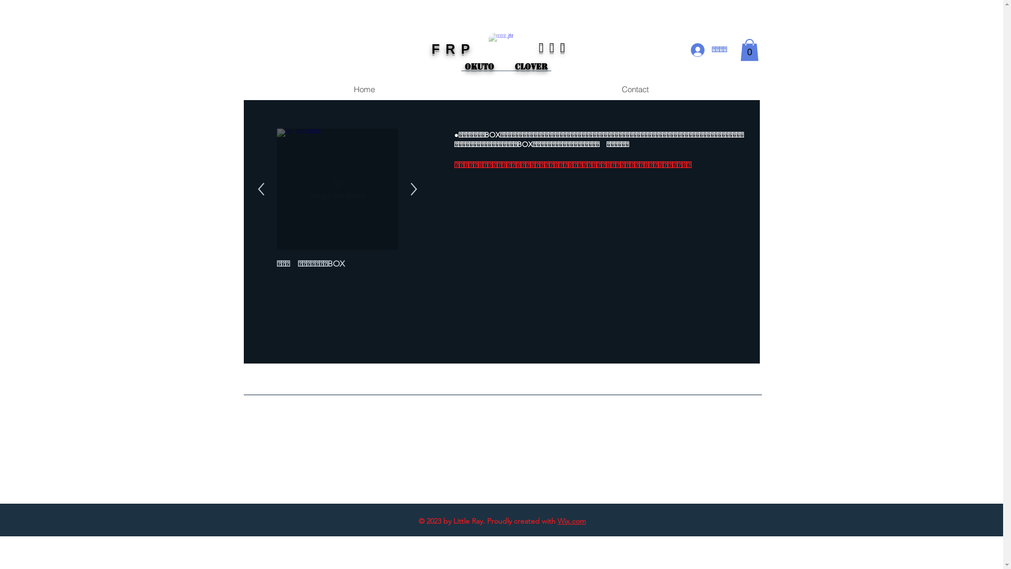 The width and height of the screenshot is (1011, 569). What do you see at coordinates (571, 521) in the screenshot?
I see `Wix.com` at bounding box center [571, 521].